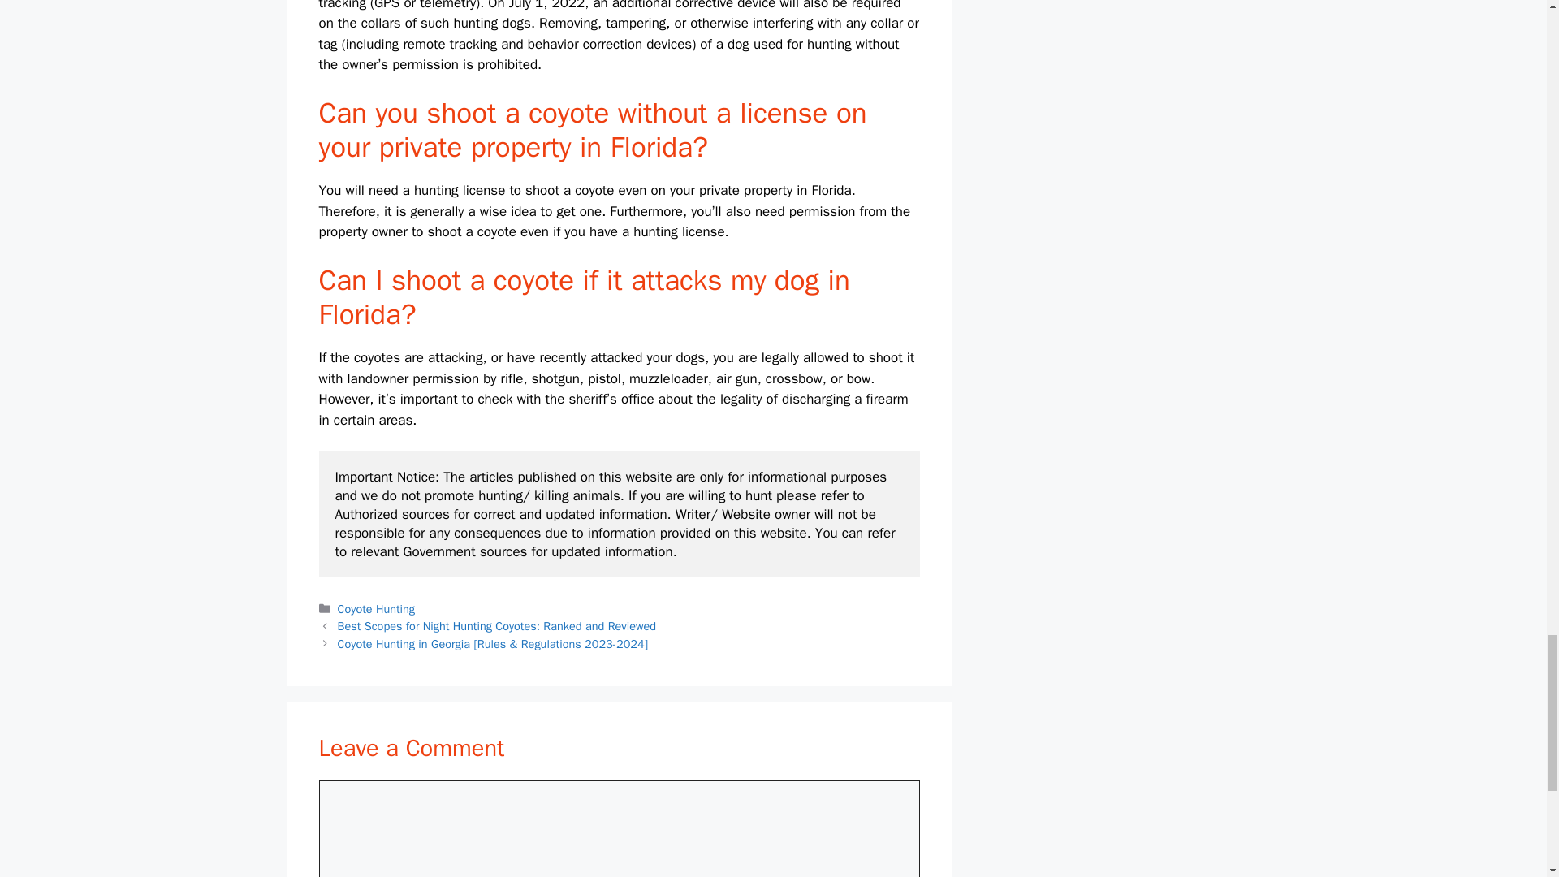 The image size is (1559, 877). Describe the element at coordinates (493, 644) in the screenshot. I see `Next` at that location.